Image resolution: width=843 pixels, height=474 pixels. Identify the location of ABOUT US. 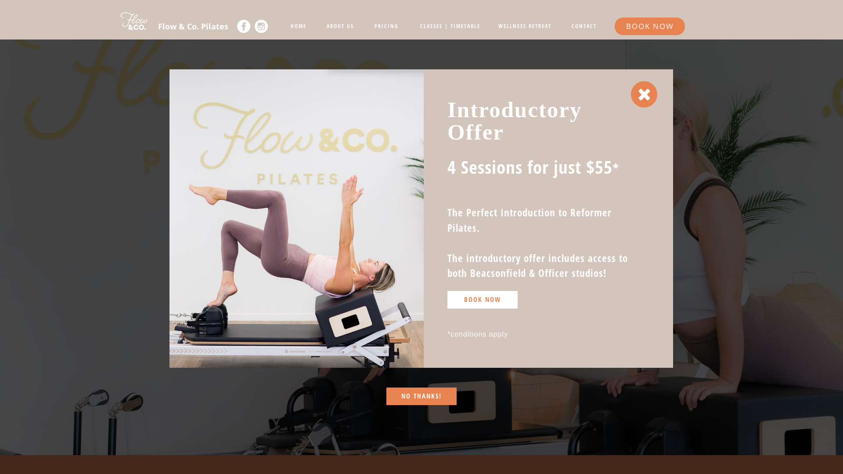
(340, 26).